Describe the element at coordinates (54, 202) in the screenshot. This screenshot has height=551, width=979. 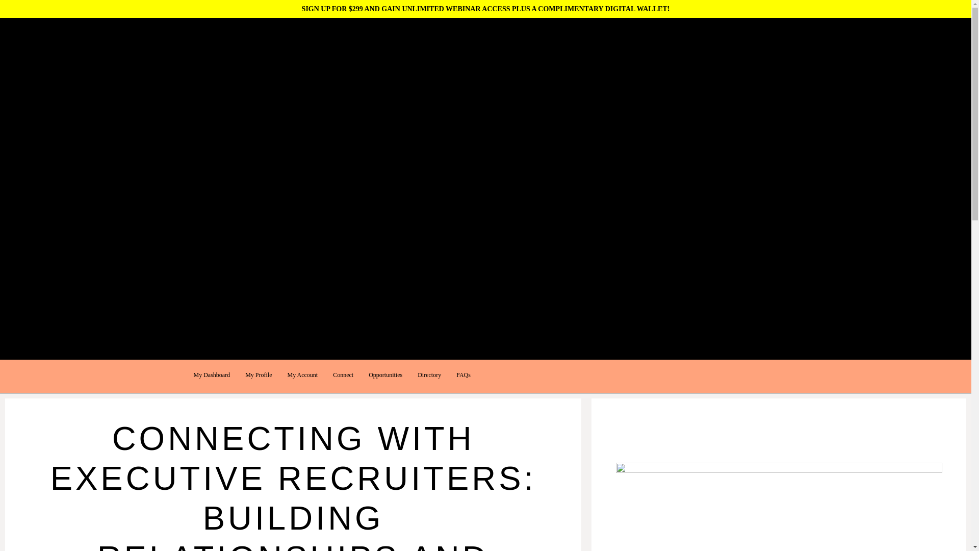
I see `Compensation Benchmarking` at that location.